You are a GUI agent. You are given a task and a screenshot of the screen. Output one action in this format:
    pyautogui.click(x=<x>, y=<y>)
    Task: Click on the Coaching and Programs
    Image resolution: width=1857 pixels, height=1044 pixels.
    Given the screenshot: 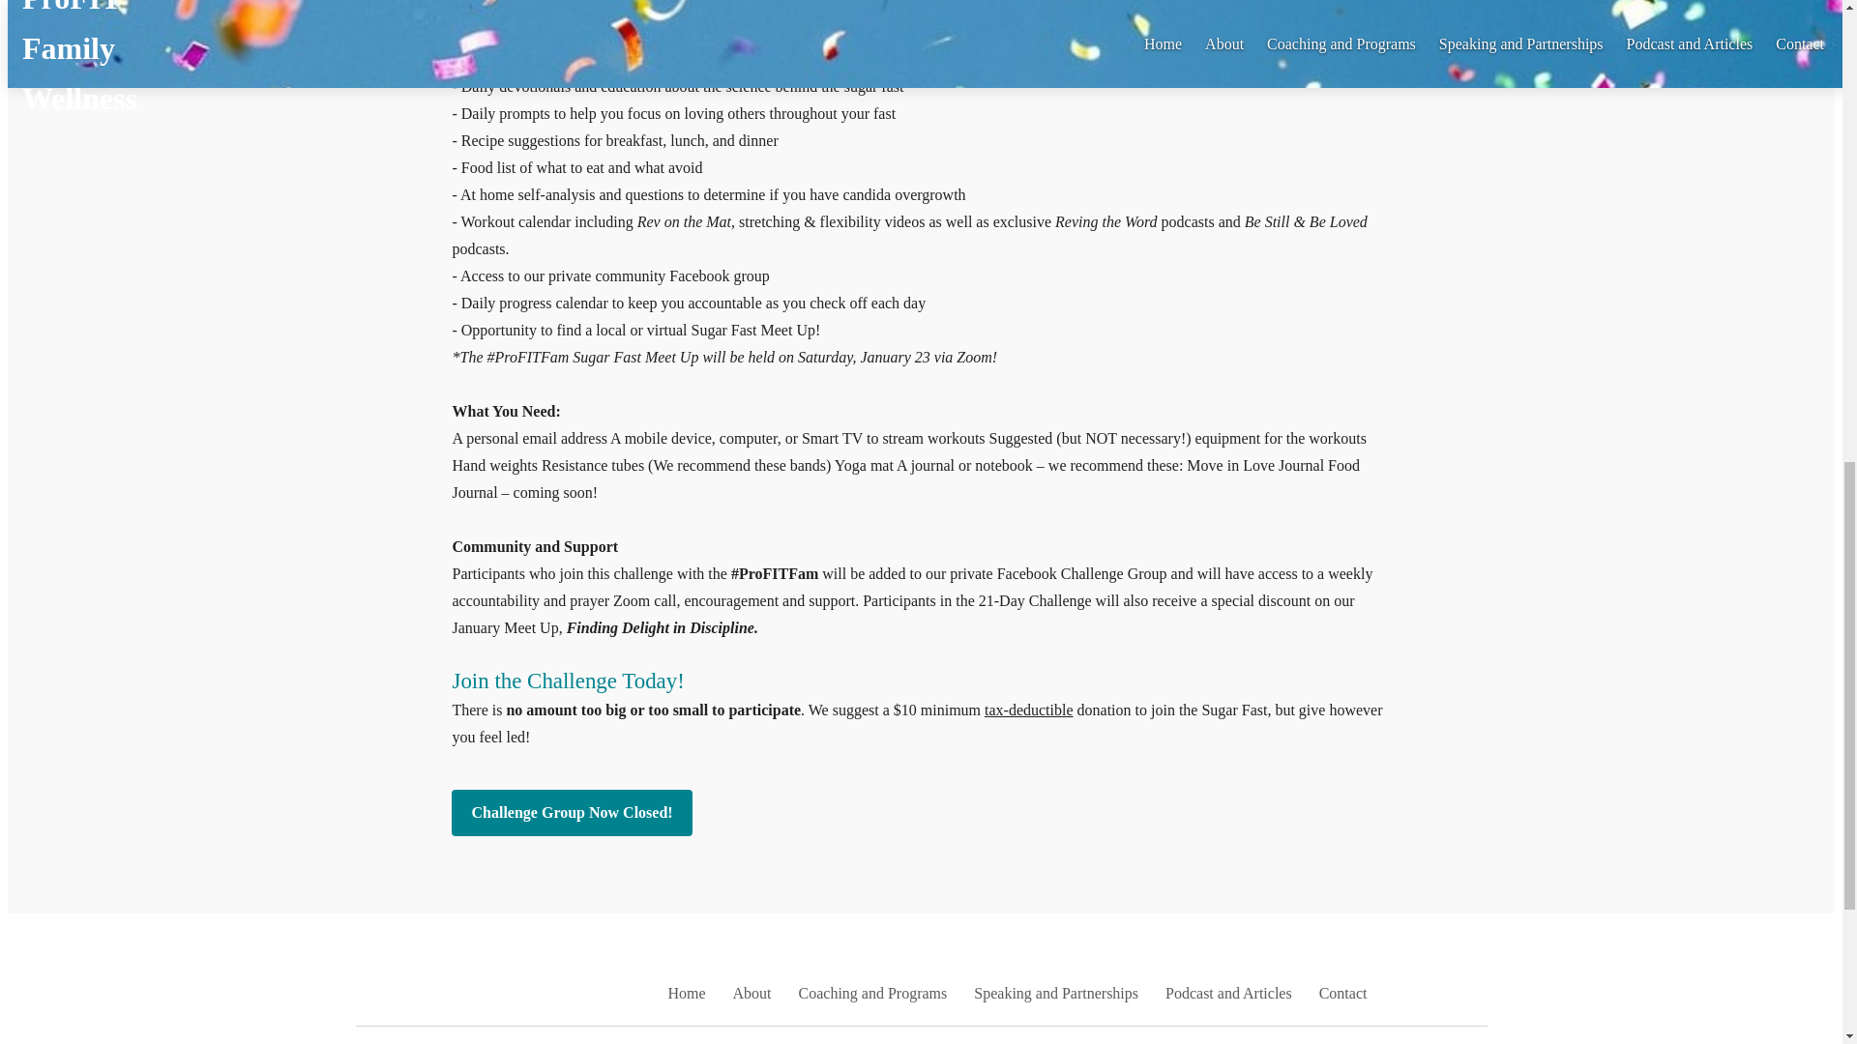 What is the action you would take?
    pyautogui.click(x=872, y=993)
    